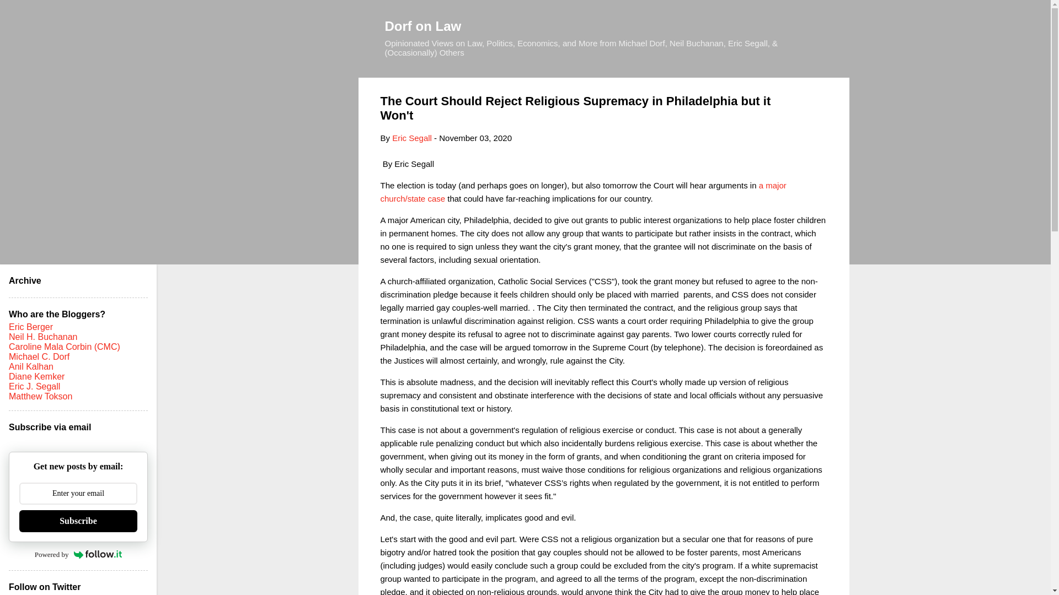 Image resolution: width=1059 pixels, height=595 pixels. What do you see at coordinates (22, 13) in the screenshot?
I see `Search` at bounding box center [22, 13].